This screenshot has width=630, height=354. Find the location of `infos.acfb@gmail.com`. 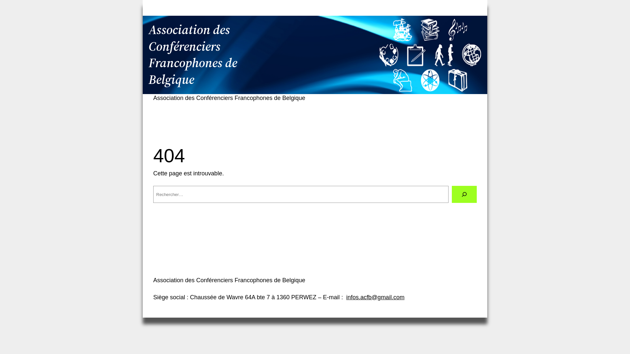

infos.acfb@gmail.com is located at coordinates (375, 297).